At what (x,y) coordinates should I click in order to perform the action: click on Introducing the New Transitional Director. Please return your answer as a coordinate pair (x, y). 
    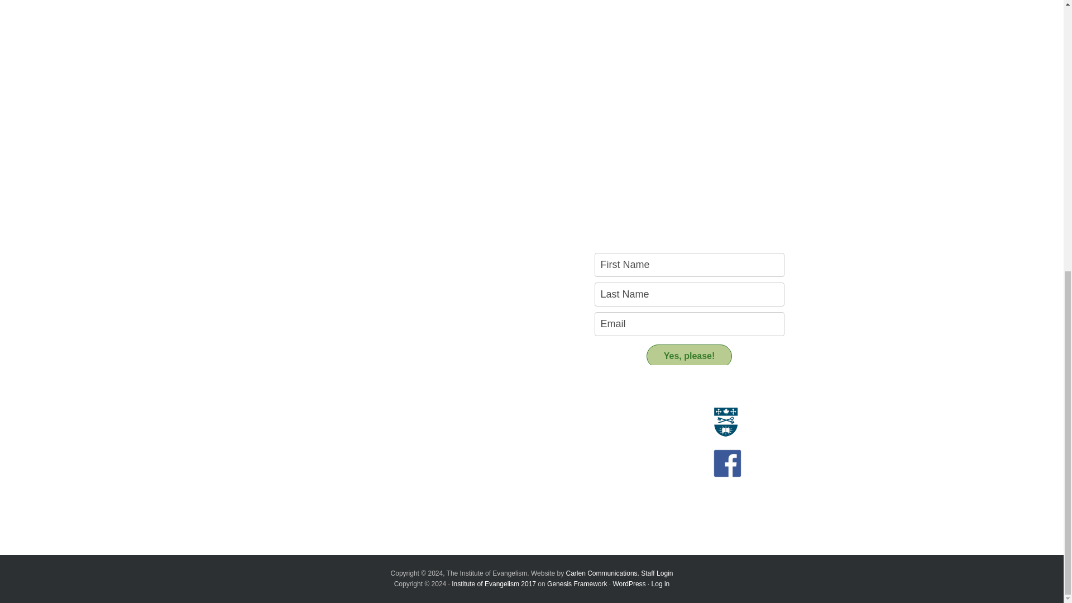
    Looking at the image, I should click on (316, 481).